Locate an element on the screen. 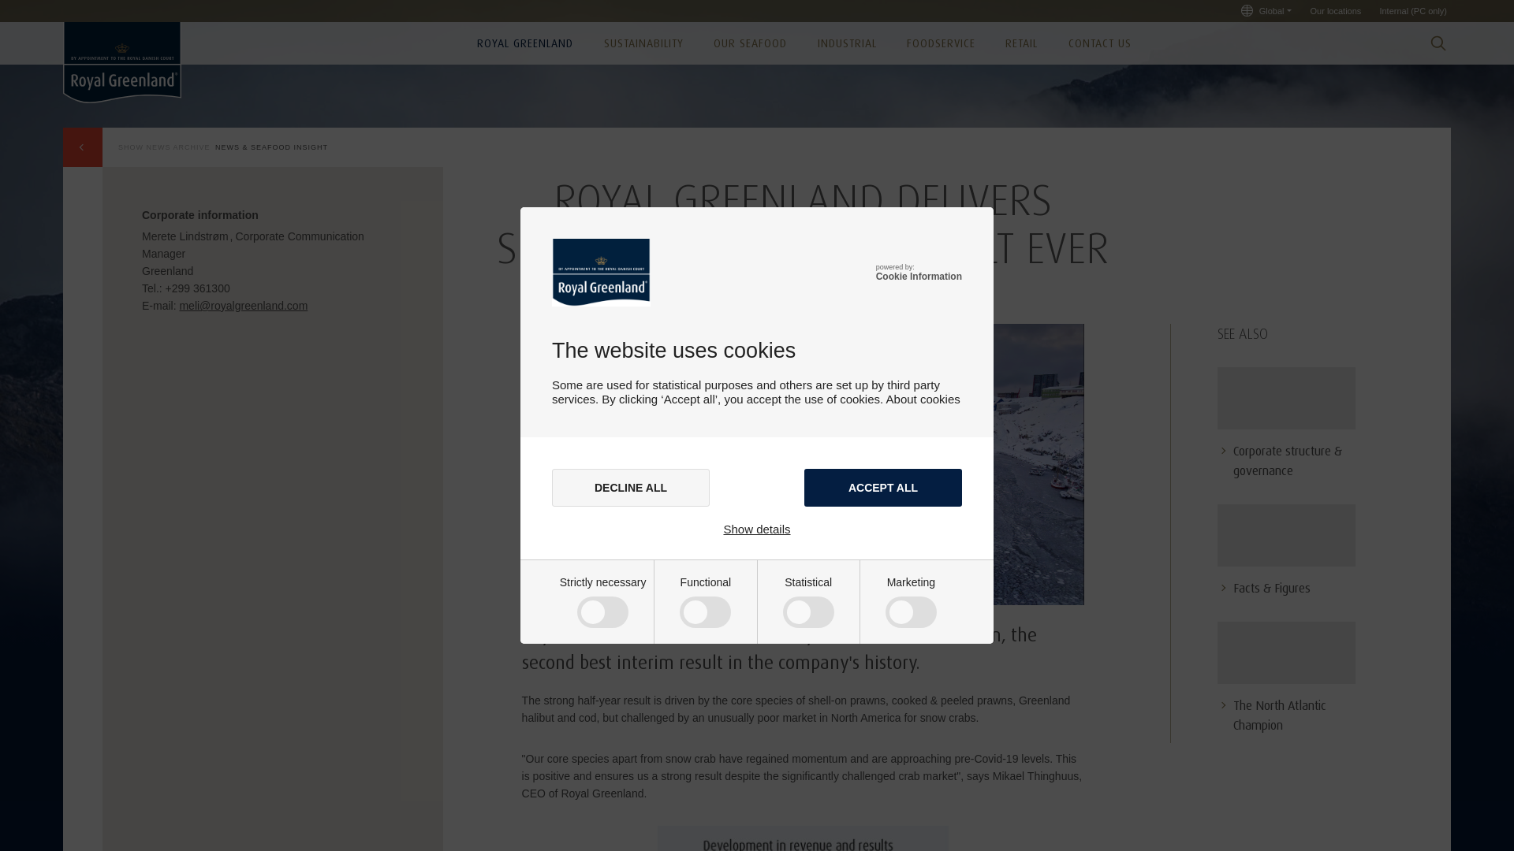 The width and height of the screenshot is (1514, 851). ACCEPT ALL is located at coordinates (882, 487).